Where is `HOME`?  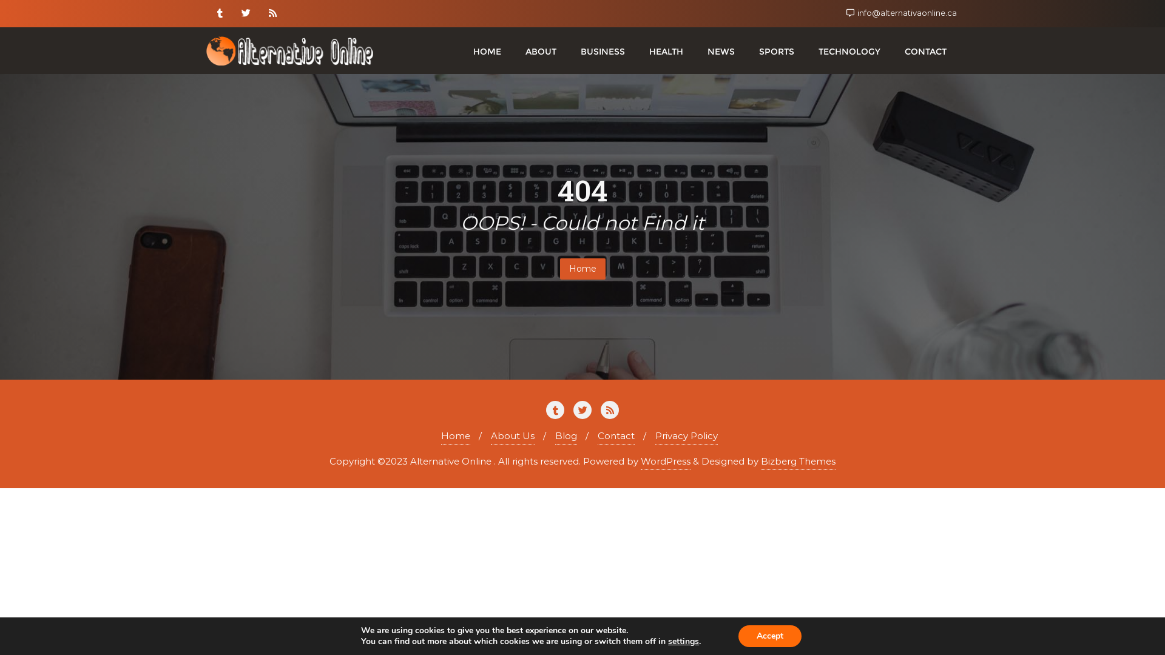
HOME is located at coordinates (487, 51).